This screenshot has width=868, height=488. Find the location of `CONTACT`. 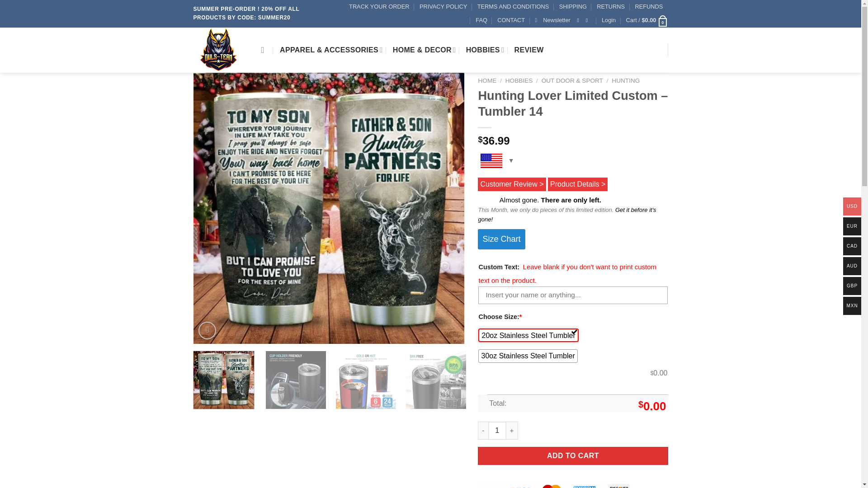

CONTACT is located at coordinates (511, 20).